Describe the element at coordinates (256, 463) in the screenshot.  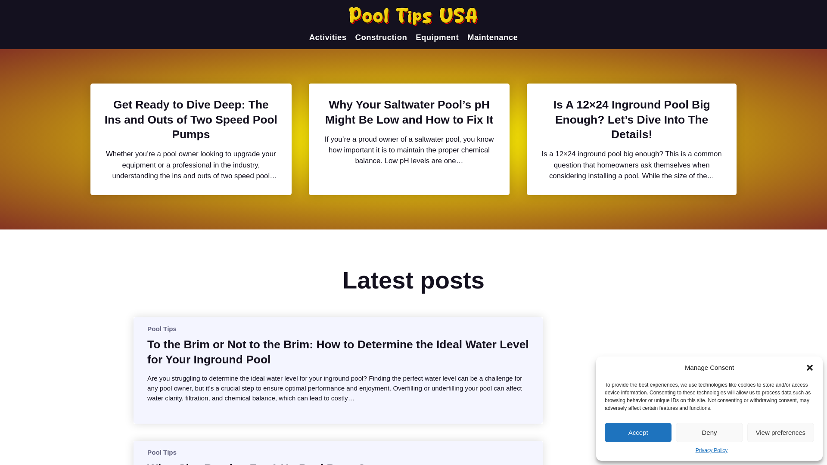
I see `What Size Breaker For 1 Hp Pool Pump?` at that location.